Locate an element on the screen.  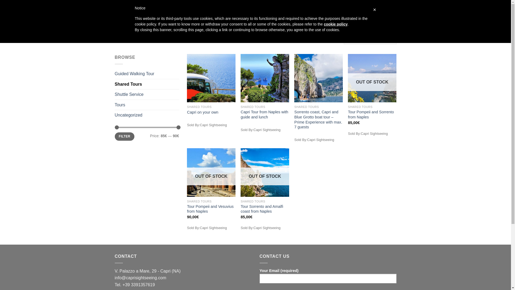
FILTER is located at coordinates (124, 136).